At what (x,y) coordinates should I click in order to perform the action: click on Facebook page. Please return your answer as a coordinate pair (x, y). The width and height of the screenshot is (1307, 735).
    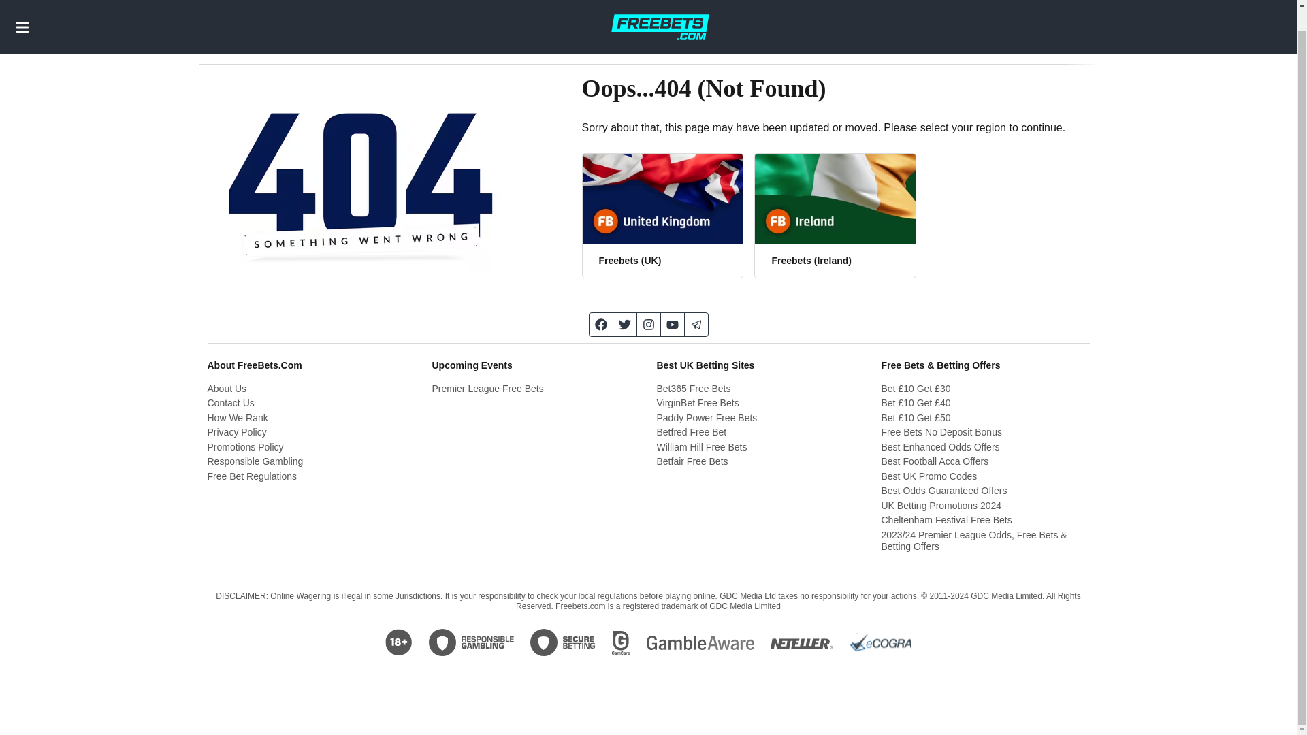
    Looking at the image, I should click on (600, 324).